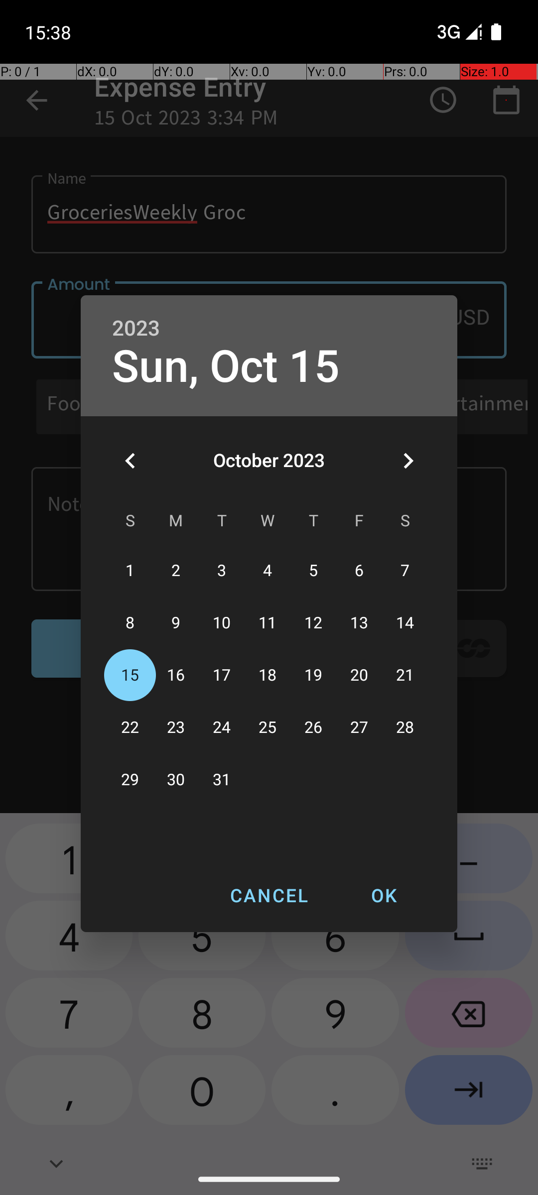  Describe the element at coordinates (130, 780) in the screenshot. I see `29` at that location.